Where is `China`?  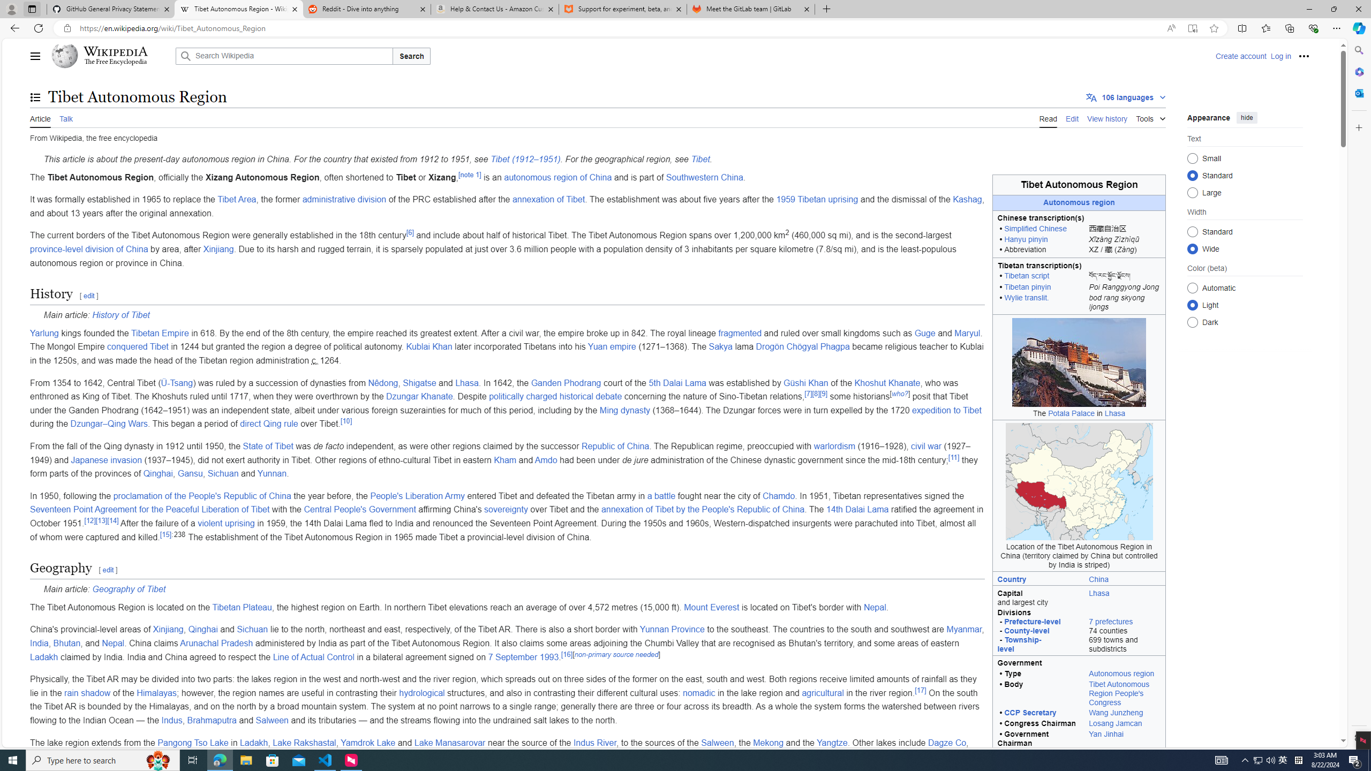 China is located at coordinates (1099, 579).